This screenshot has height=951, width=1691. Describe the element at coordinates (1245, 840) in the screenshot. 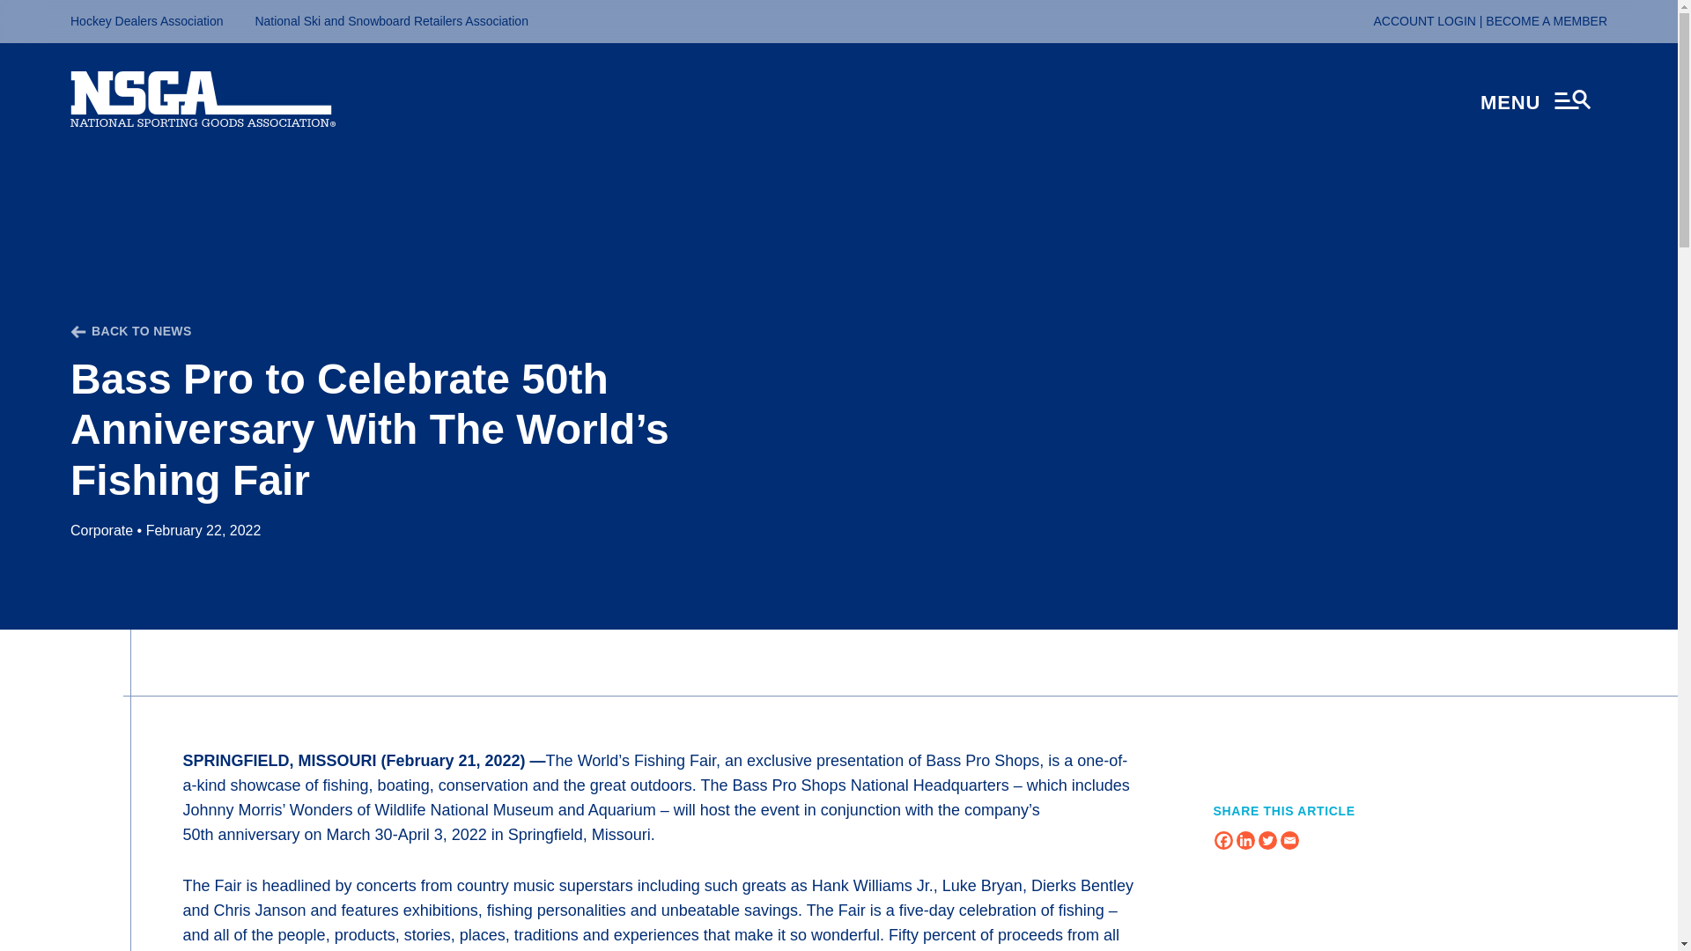

I see `Linkedin` at that location.